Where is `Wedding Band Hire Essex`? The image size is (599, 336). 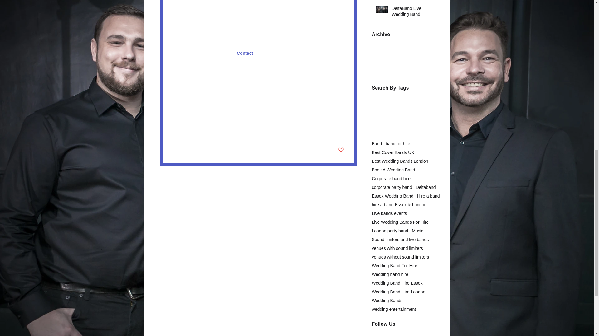
Wedding Band Hire Essex is located at coordinates (224, 93).